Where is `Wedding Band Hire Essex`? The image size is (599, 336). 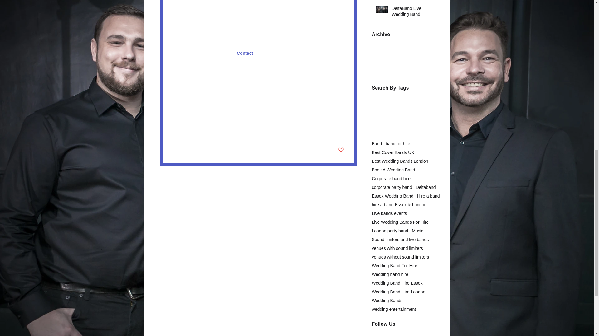
Wedding Band Hire Essex is located at coordinates (224, 93).